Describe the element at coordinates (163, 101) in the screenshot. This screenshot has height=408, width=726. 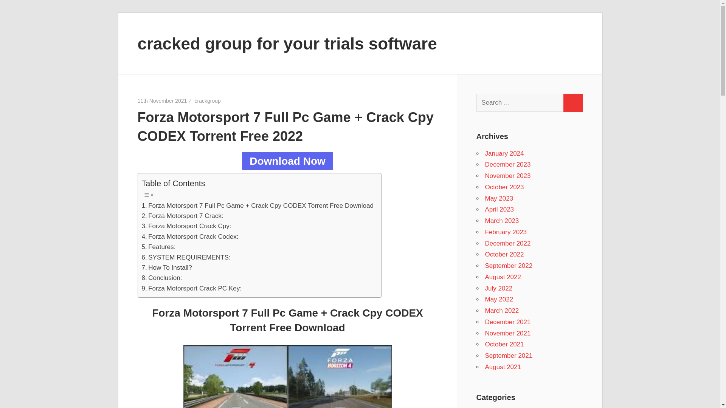
I see `11th November 2021` at that location.